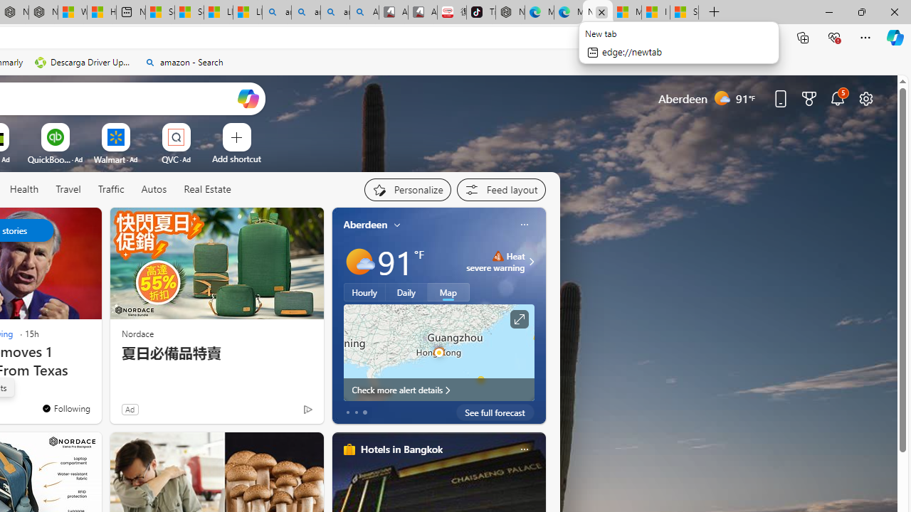 This screenshot has height=512, width=911. Describe the element at coordinates (501, 189) in the screenshot. I see `Feed settings` at that location.